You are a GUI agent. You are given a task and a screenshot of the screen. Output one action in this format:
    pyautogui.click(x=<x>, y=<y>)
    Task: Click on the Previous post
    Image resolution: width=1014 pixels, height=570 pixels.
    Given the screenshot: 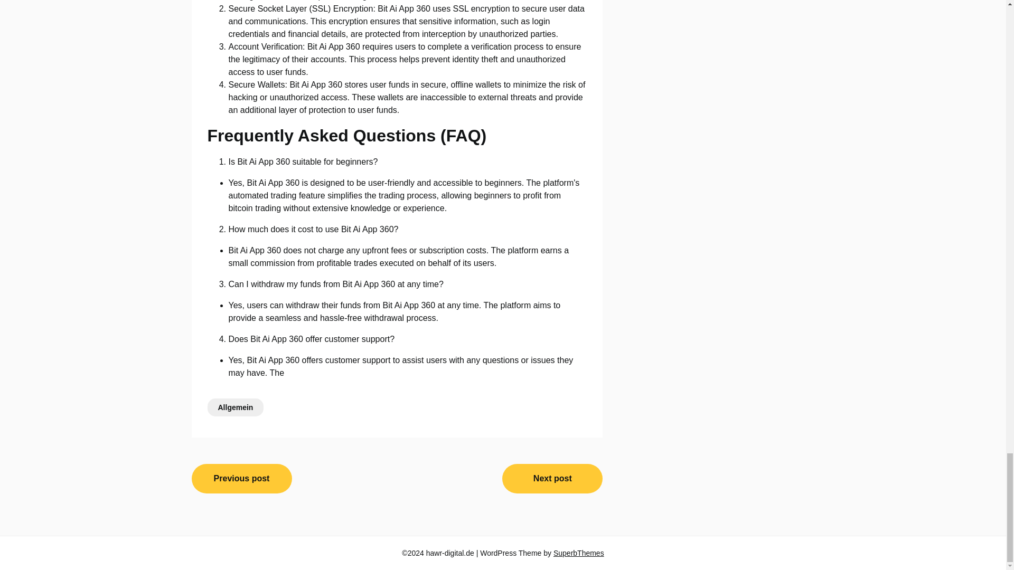 What is the action you would take?
    pyautogui.click(x=241, y=478)
    